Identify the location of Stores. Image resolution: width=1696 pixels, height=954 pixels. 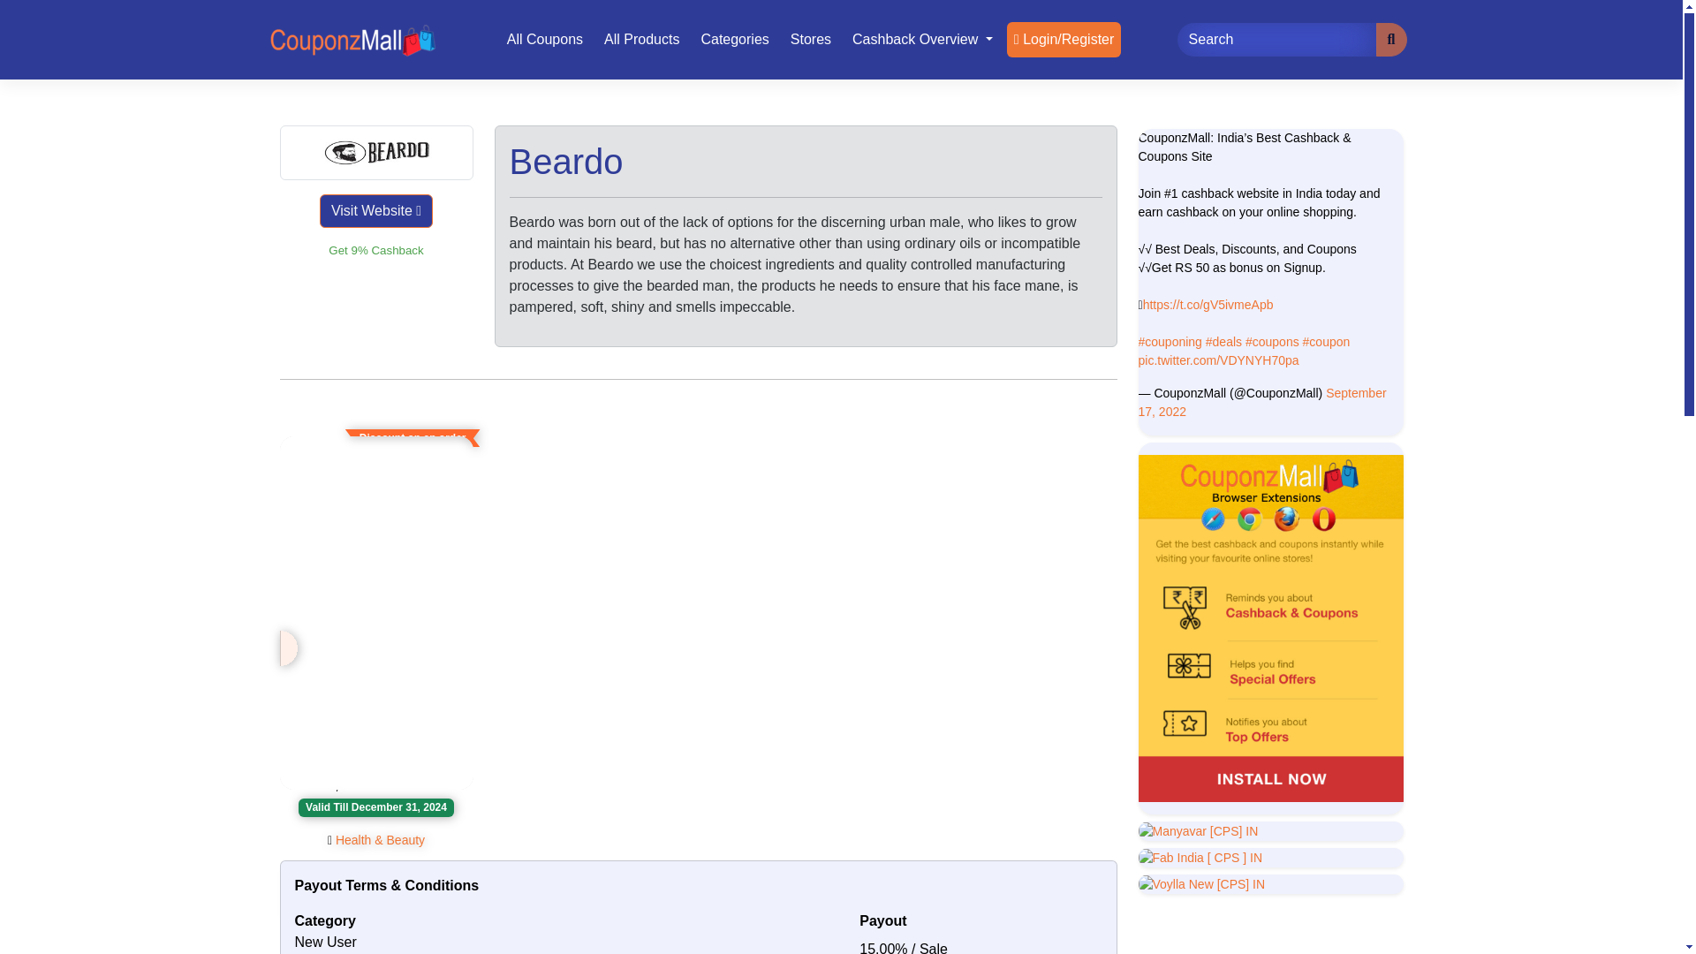
(811, 39).